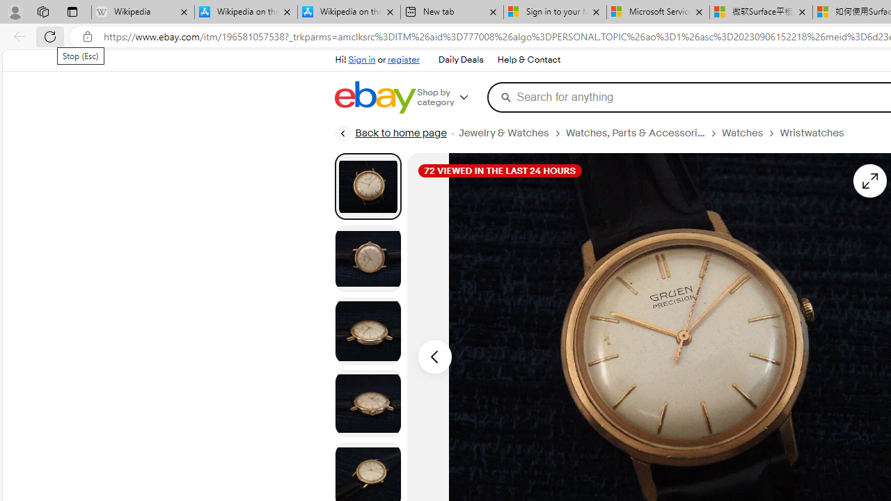 This screenshot has width=891, height=501. I want to click on Wristwatches, so click(812, 133).